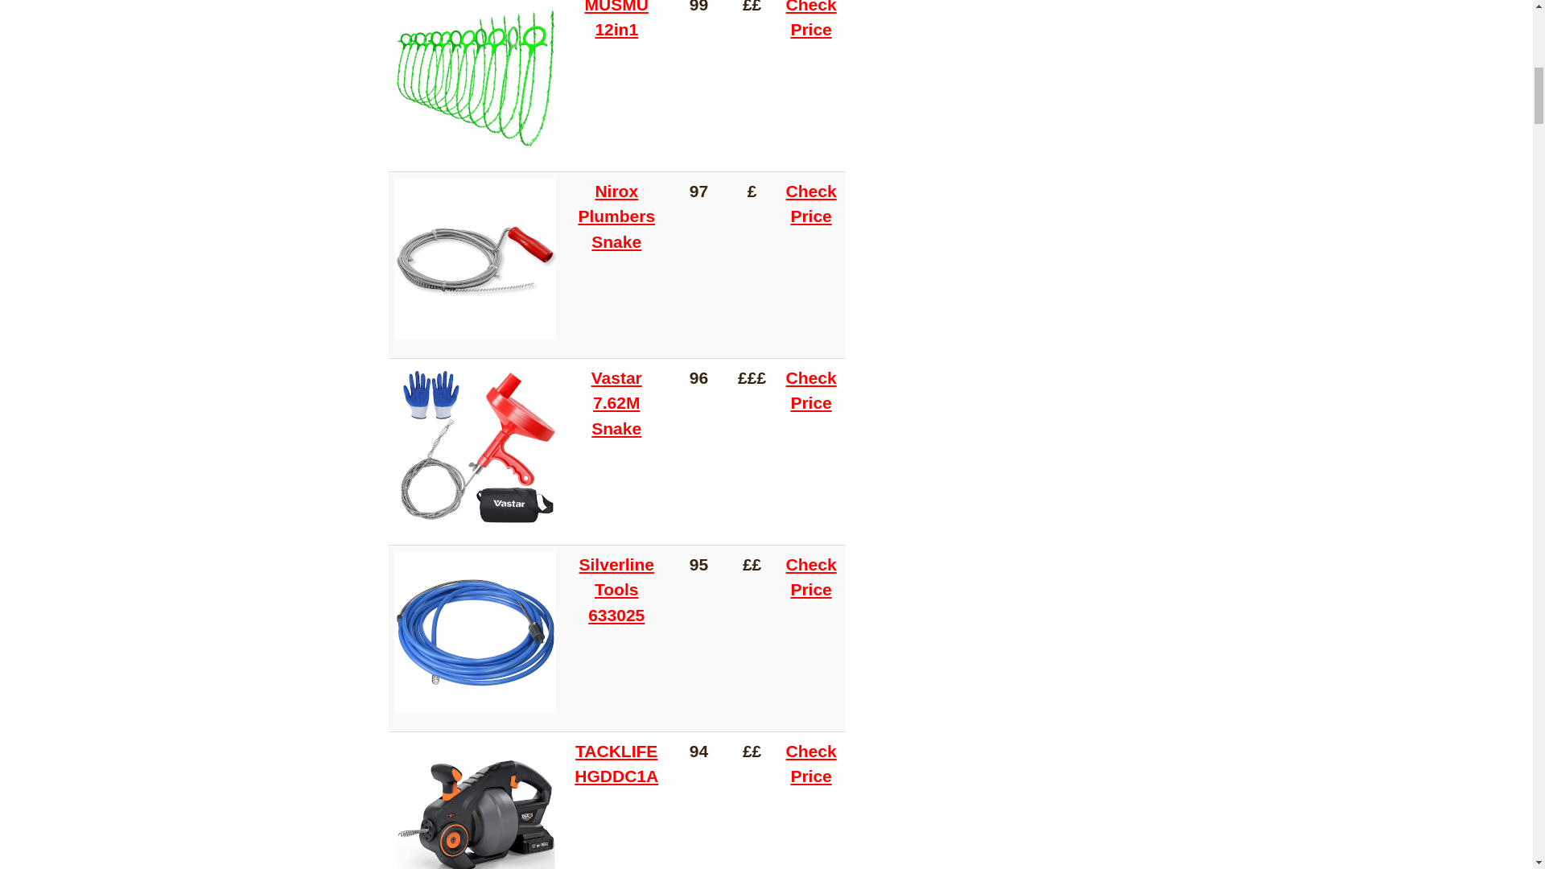 This screenshot has height=869, width=1545. I want to click on Check Price, so click(811, 208).